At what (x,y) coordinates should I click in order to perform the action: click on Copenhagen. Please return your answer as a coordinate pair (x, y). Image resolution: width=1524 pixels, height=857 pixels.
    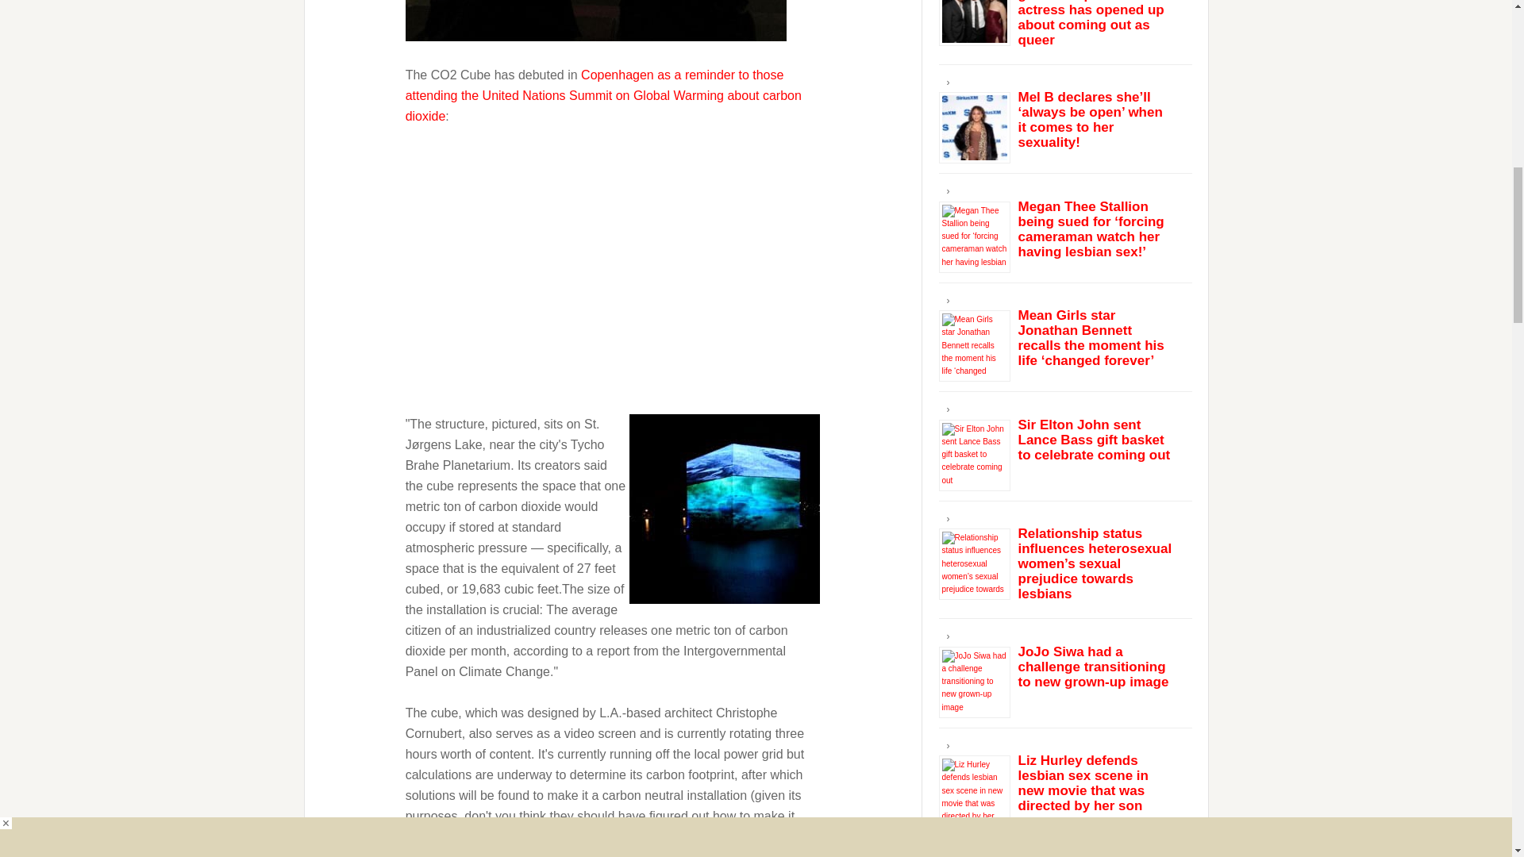
    Looking at the image, I should click on (617, 75).